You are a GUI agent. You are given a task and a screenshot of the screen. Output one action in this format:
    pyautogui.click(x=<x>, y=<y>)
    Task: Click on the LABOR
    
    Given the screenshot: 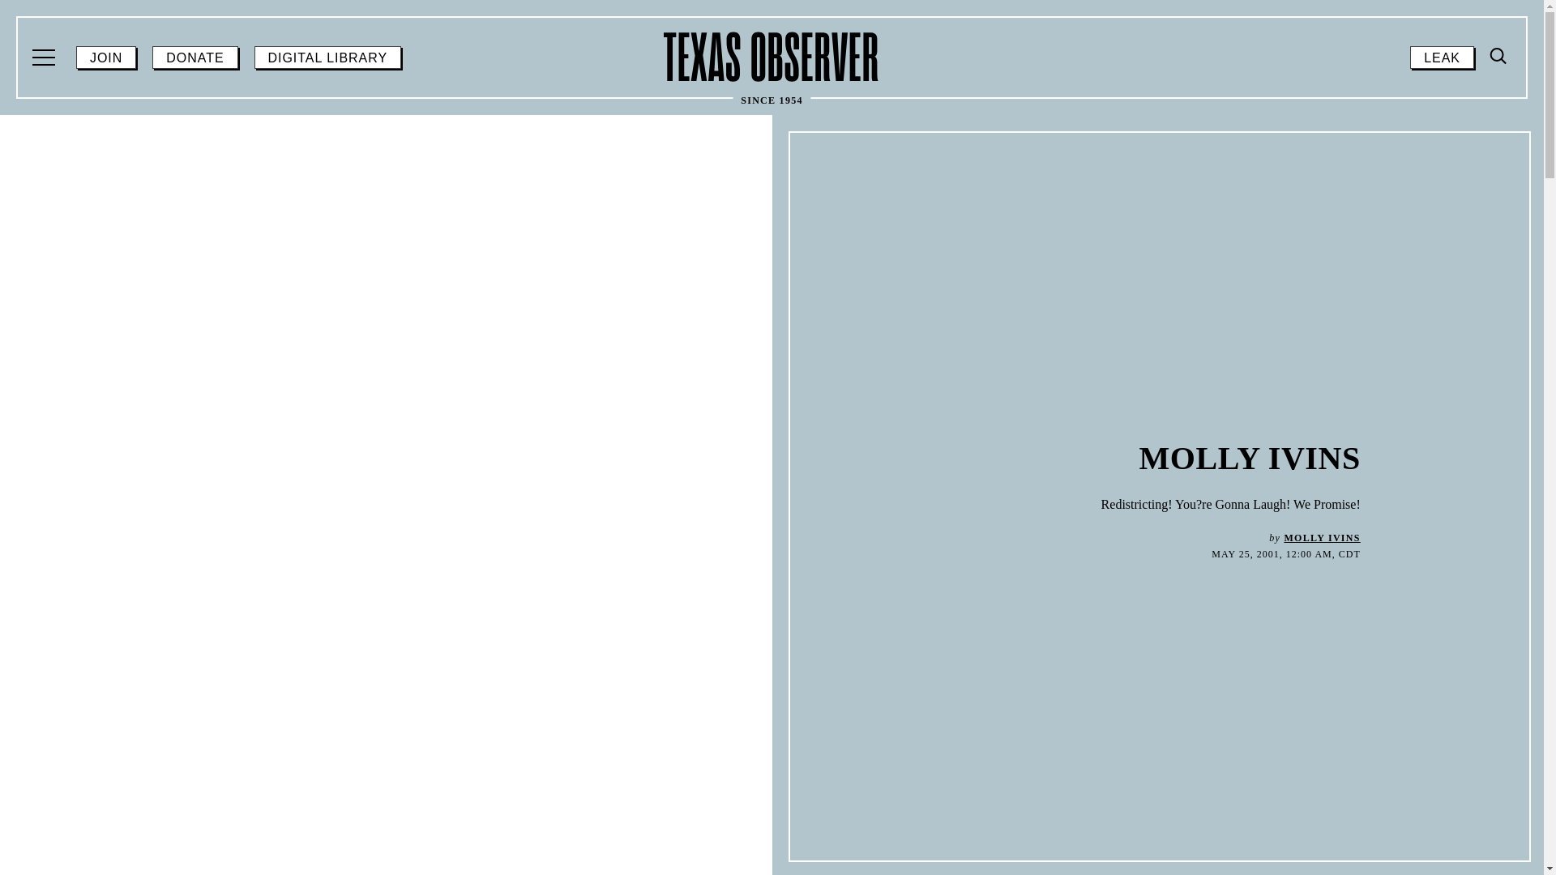 What is the action you would take?
    pyautogui.click(x=45, y=58)
    